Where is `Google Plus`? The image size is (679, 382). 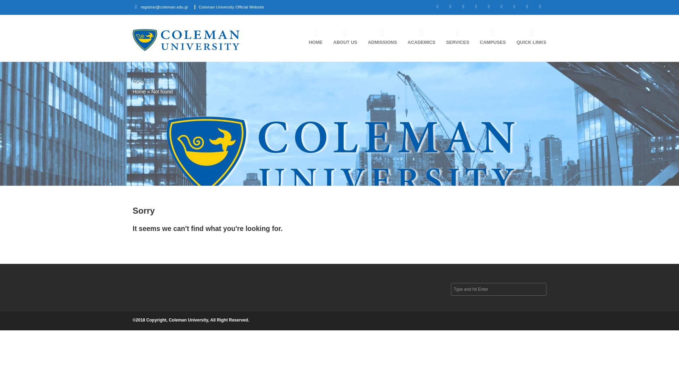
Google Plus is located at coordinates (463, 6).